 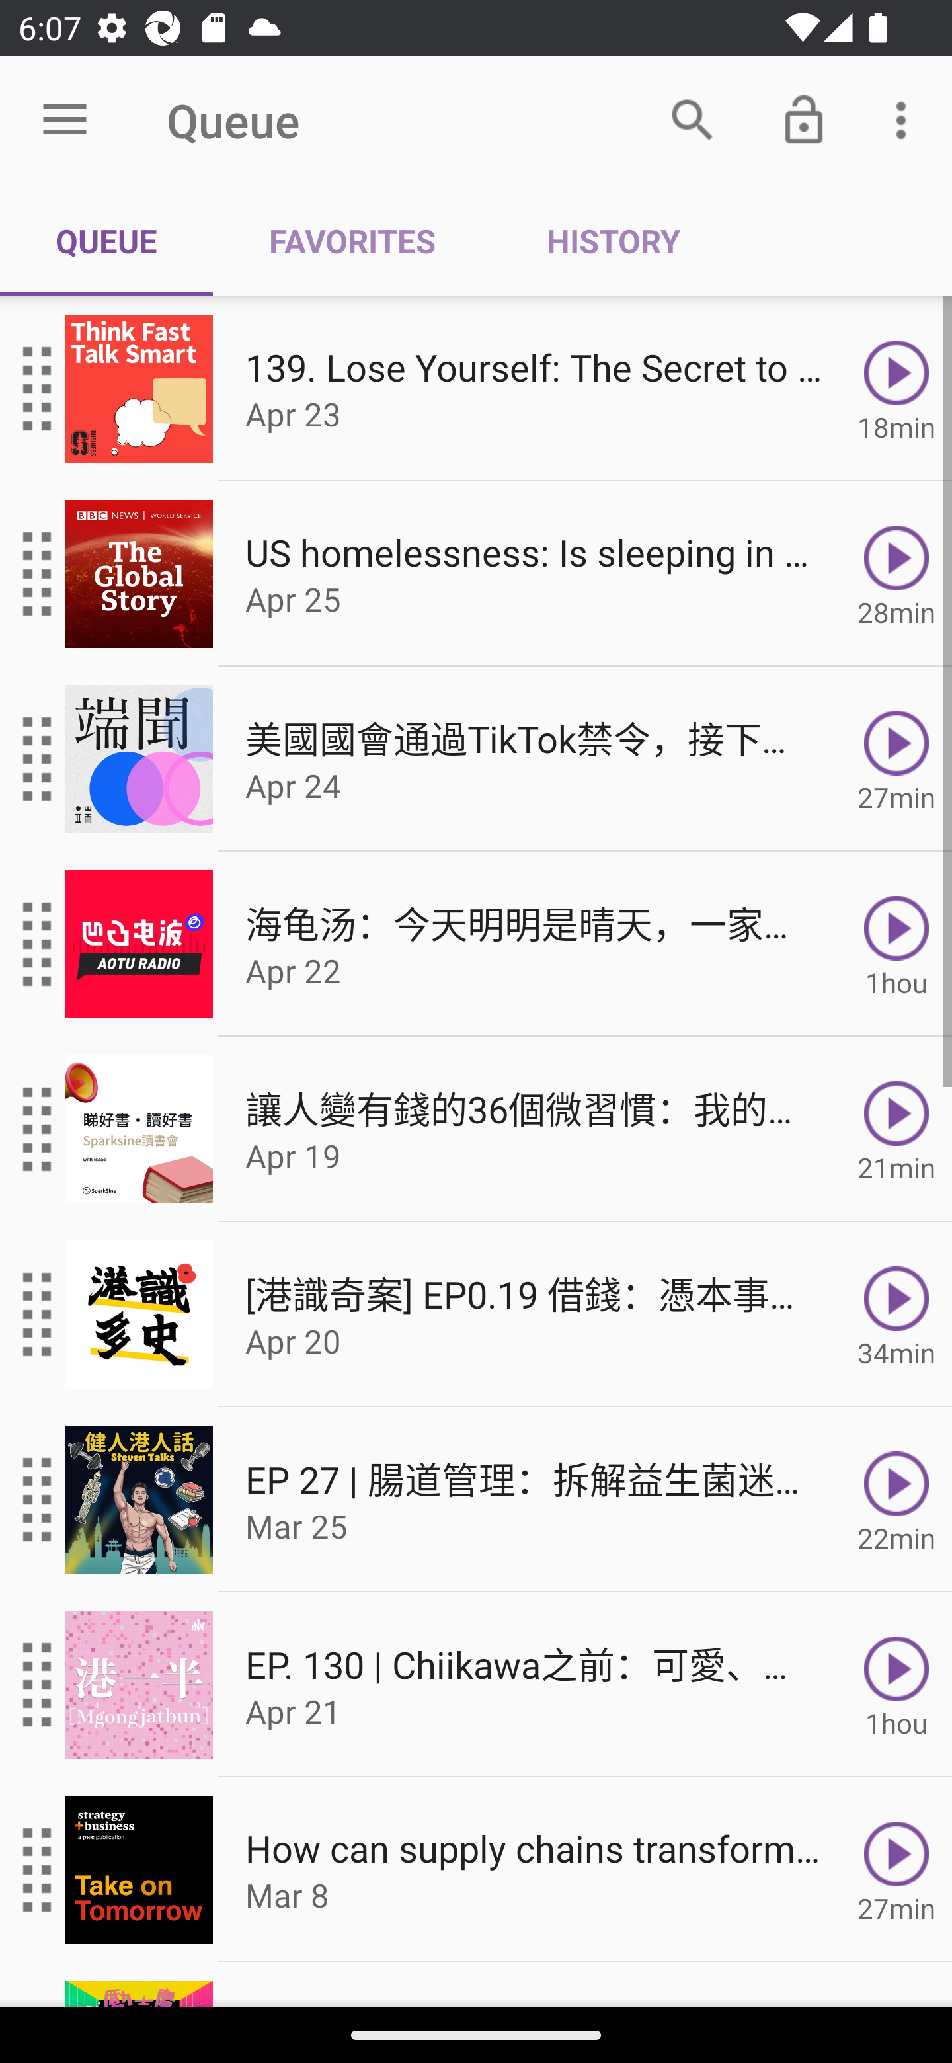 I want to click on Play 1hou, so click(x=896, y=944).